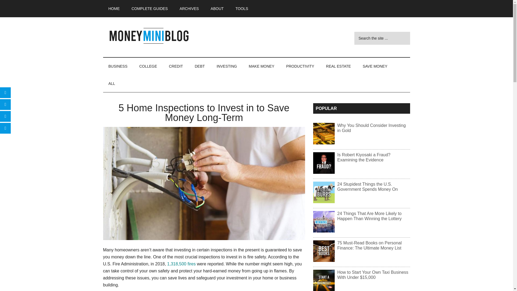  I want to click on TOOLS, so click(242, 9).